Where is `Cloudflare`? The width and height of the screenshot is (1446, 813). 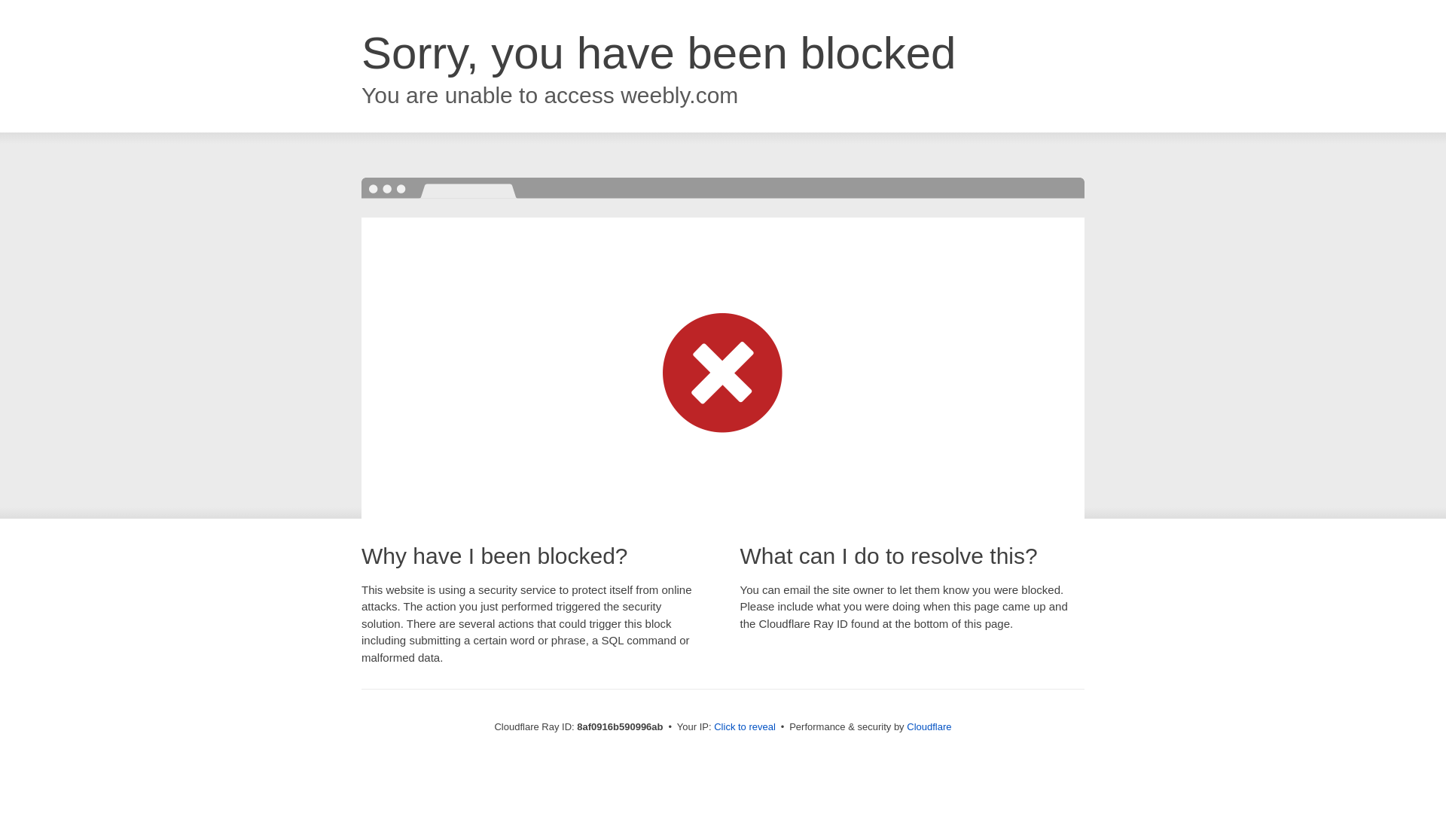 Cloudflare is located at coordinates (929, 726).